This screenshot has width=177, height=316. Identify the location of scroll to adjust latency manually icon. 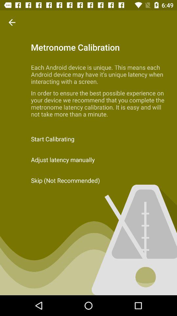
(88, 159).